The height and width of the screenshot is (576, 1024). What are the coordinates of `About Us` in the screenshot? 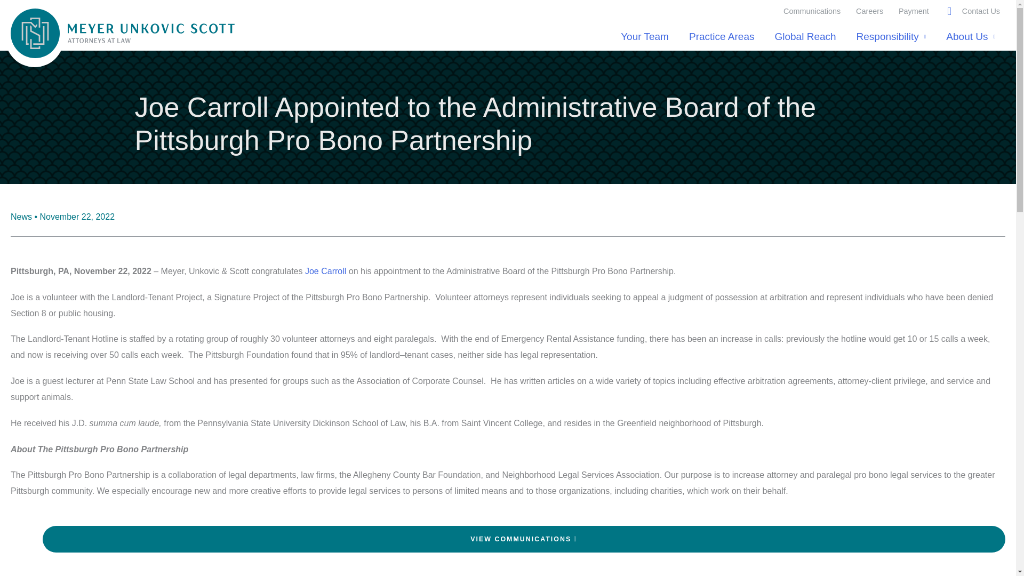 It's located at (971, 36).